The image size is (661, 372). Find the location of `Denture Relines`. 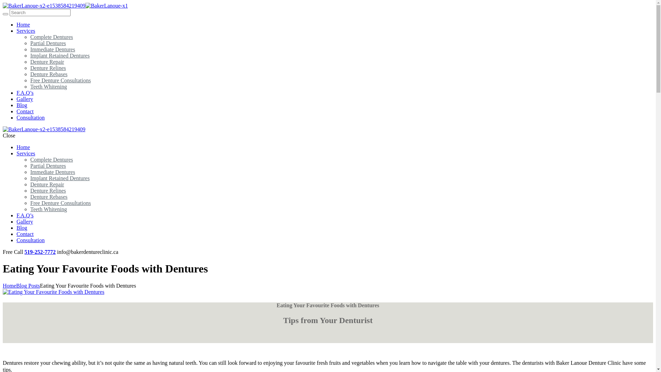

Denture Relines is located at coordinates (48, 191).